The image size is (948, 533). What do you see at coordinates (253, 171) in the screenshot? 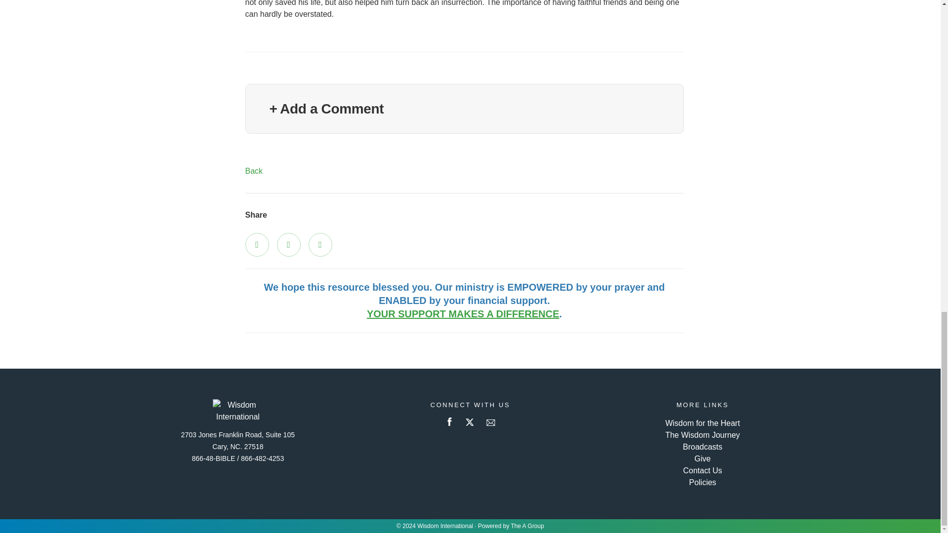
I see `Back` at bounding box center [253, 171].